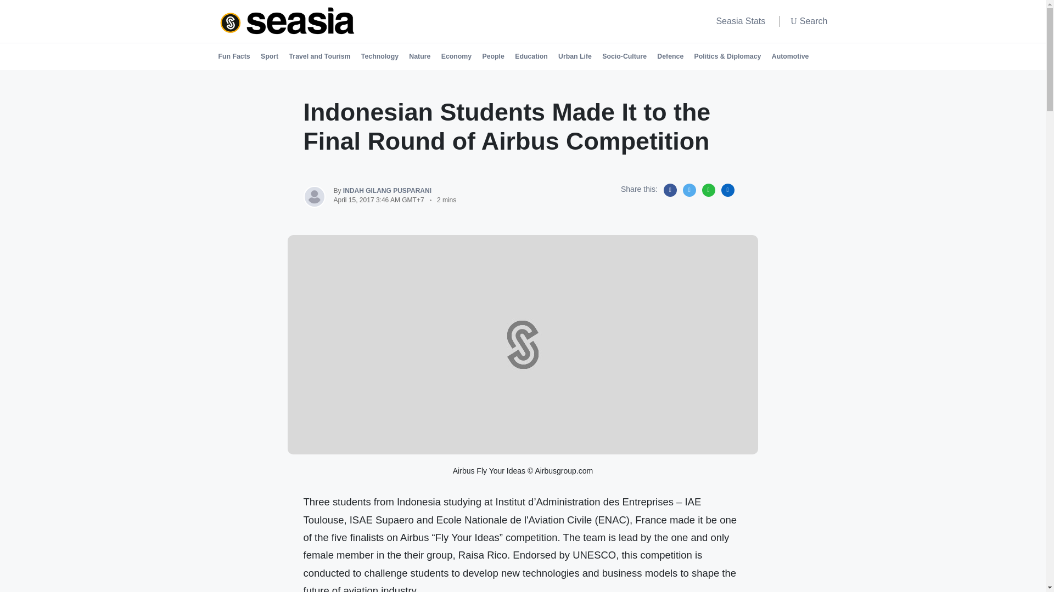 The image size is (1054, 592). Describe the element at coordinates (288, 21) in the screenshot. I see `Seasia.co` at that location.